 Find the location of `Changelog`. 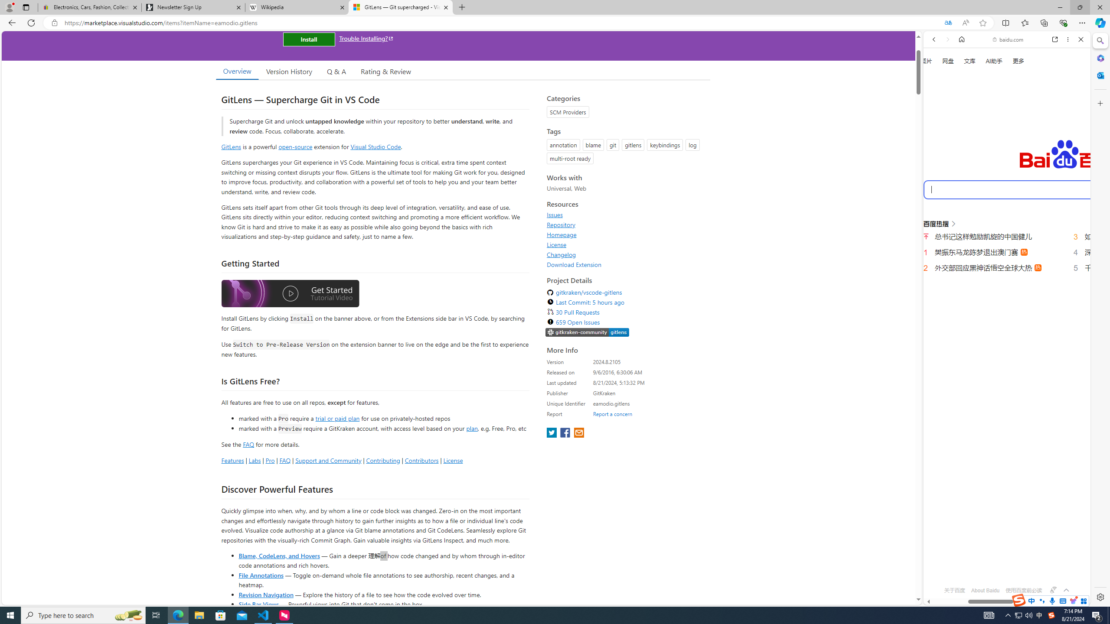

Changelog is located at coordinates (626, 254).